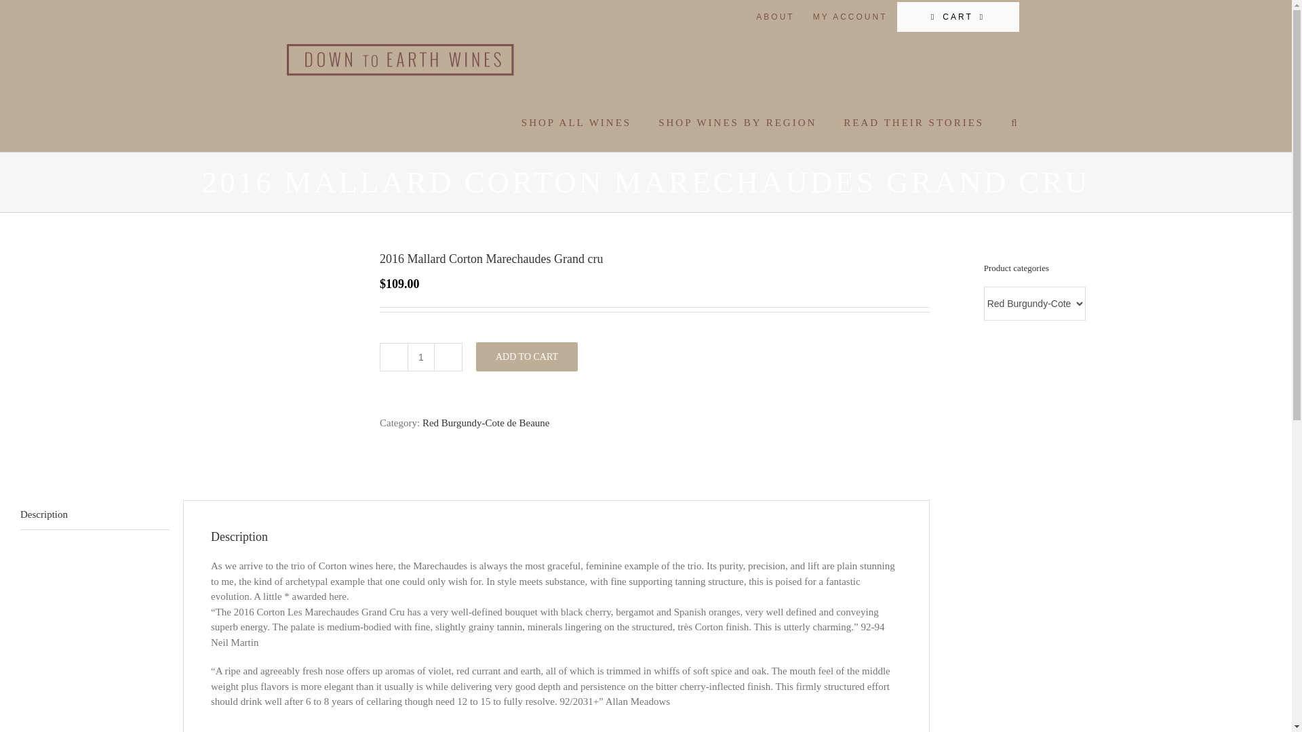 Image resolution: width=1302 pixels, height=732 pixels. Describe the element at coordinates (958, 17) in the screenshot. I see `CART` at that location.